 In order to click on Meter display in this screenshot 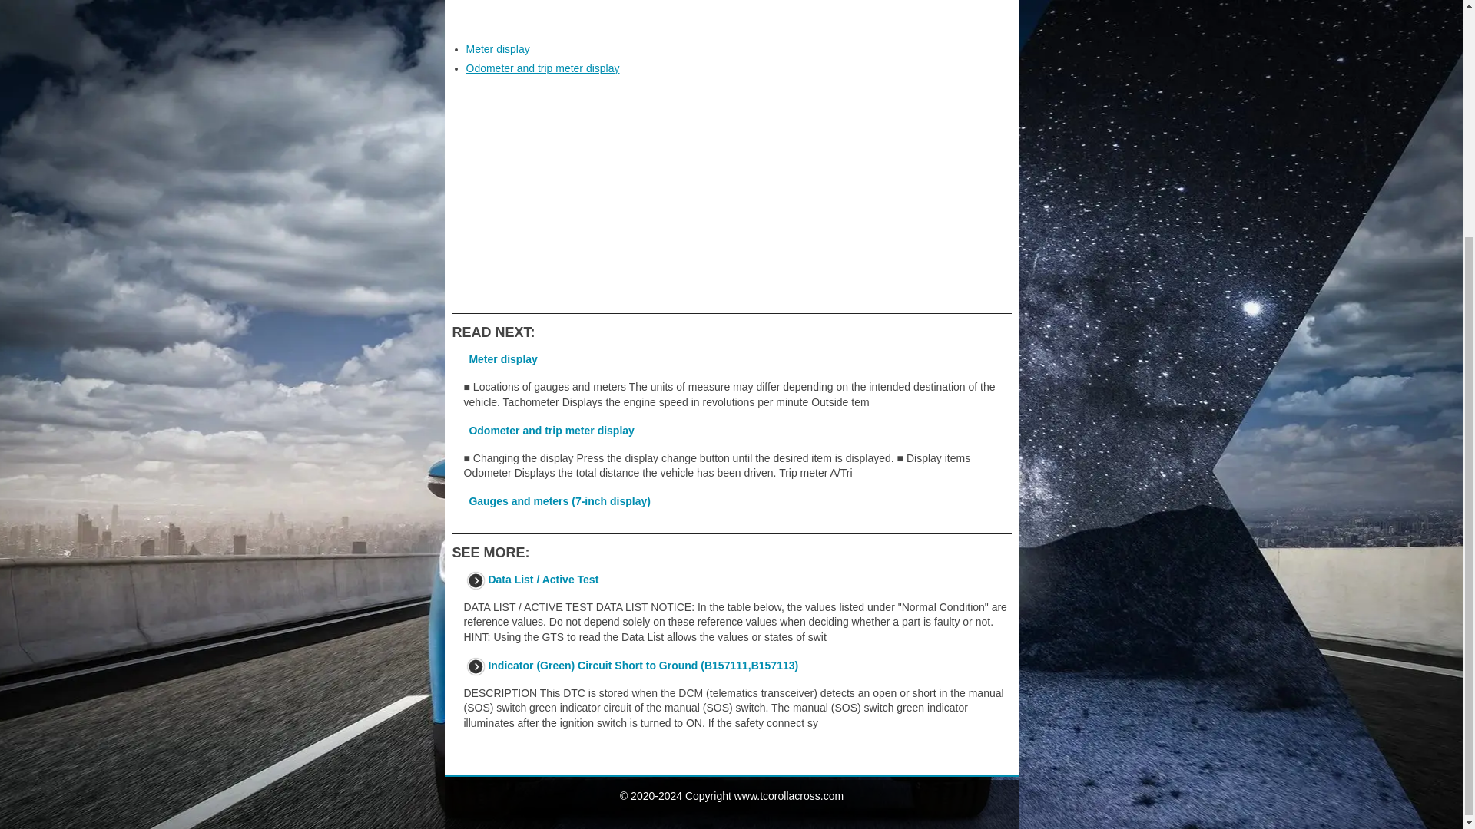, I will do `click(502, 359)`.